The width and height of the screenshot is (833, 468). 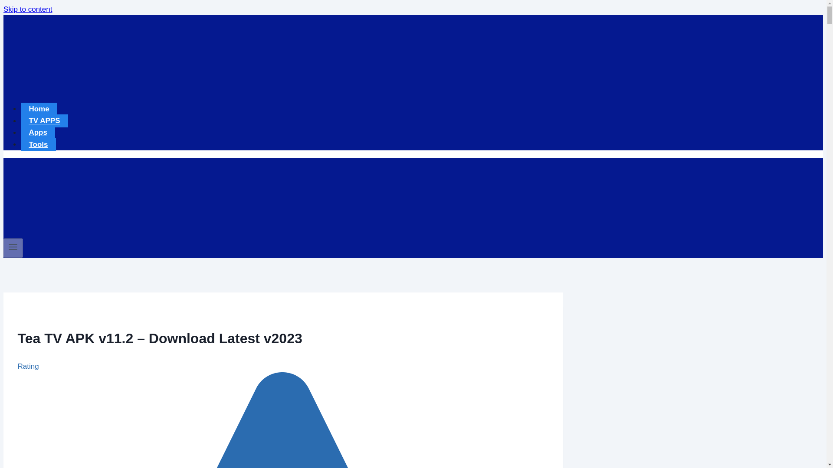 I want to click on Apps, so click(x=38, y=132).